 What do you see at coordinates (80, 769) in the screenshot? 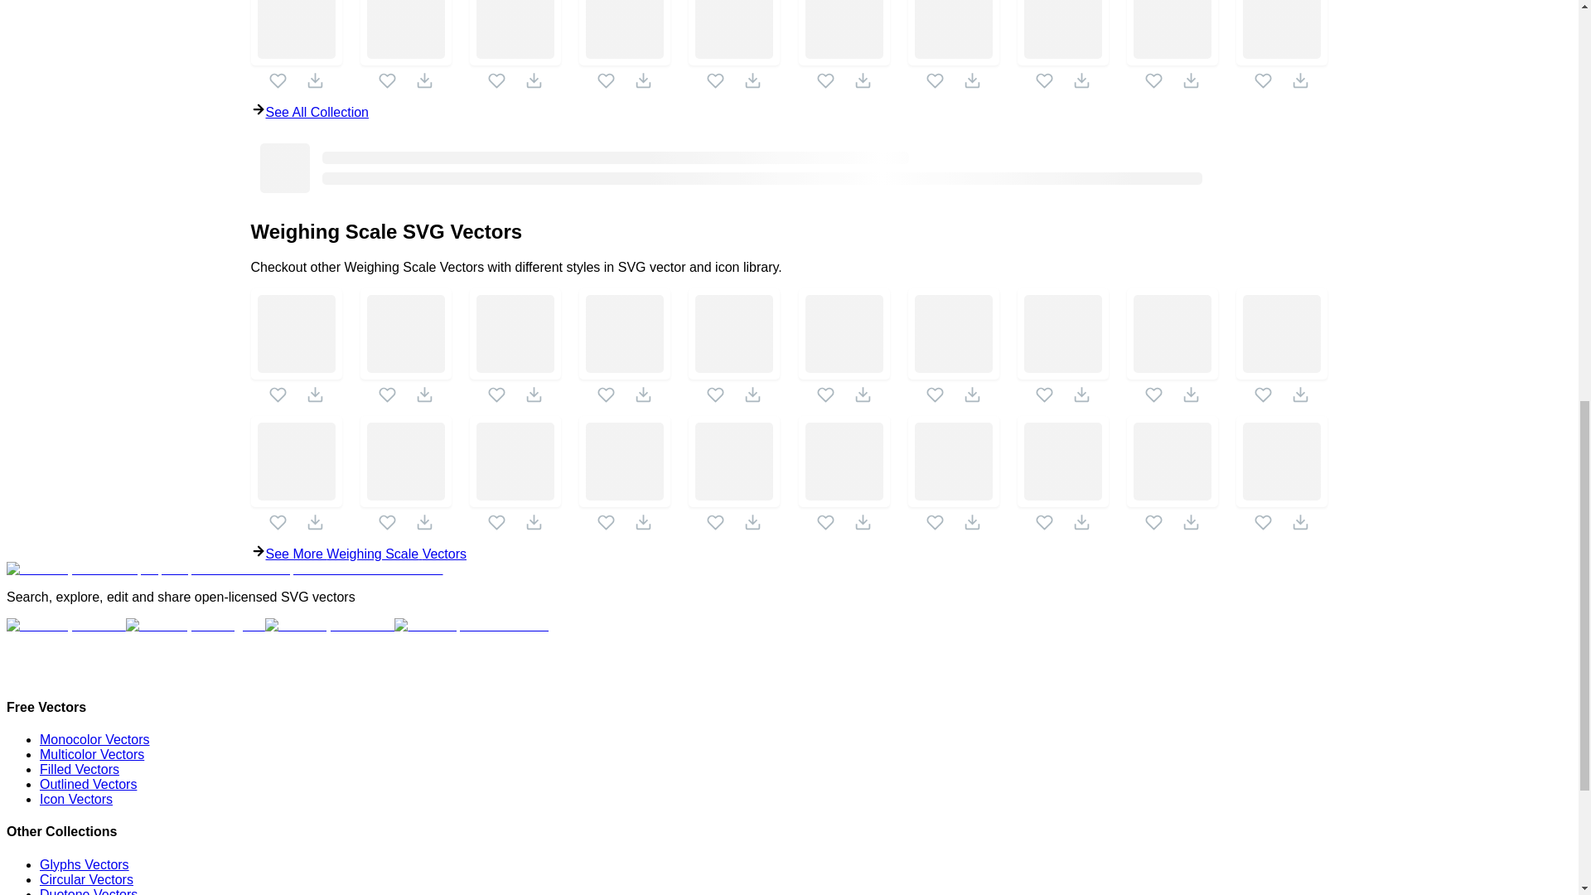
I see `Filled Vectors` at bounding box center [80, 769].